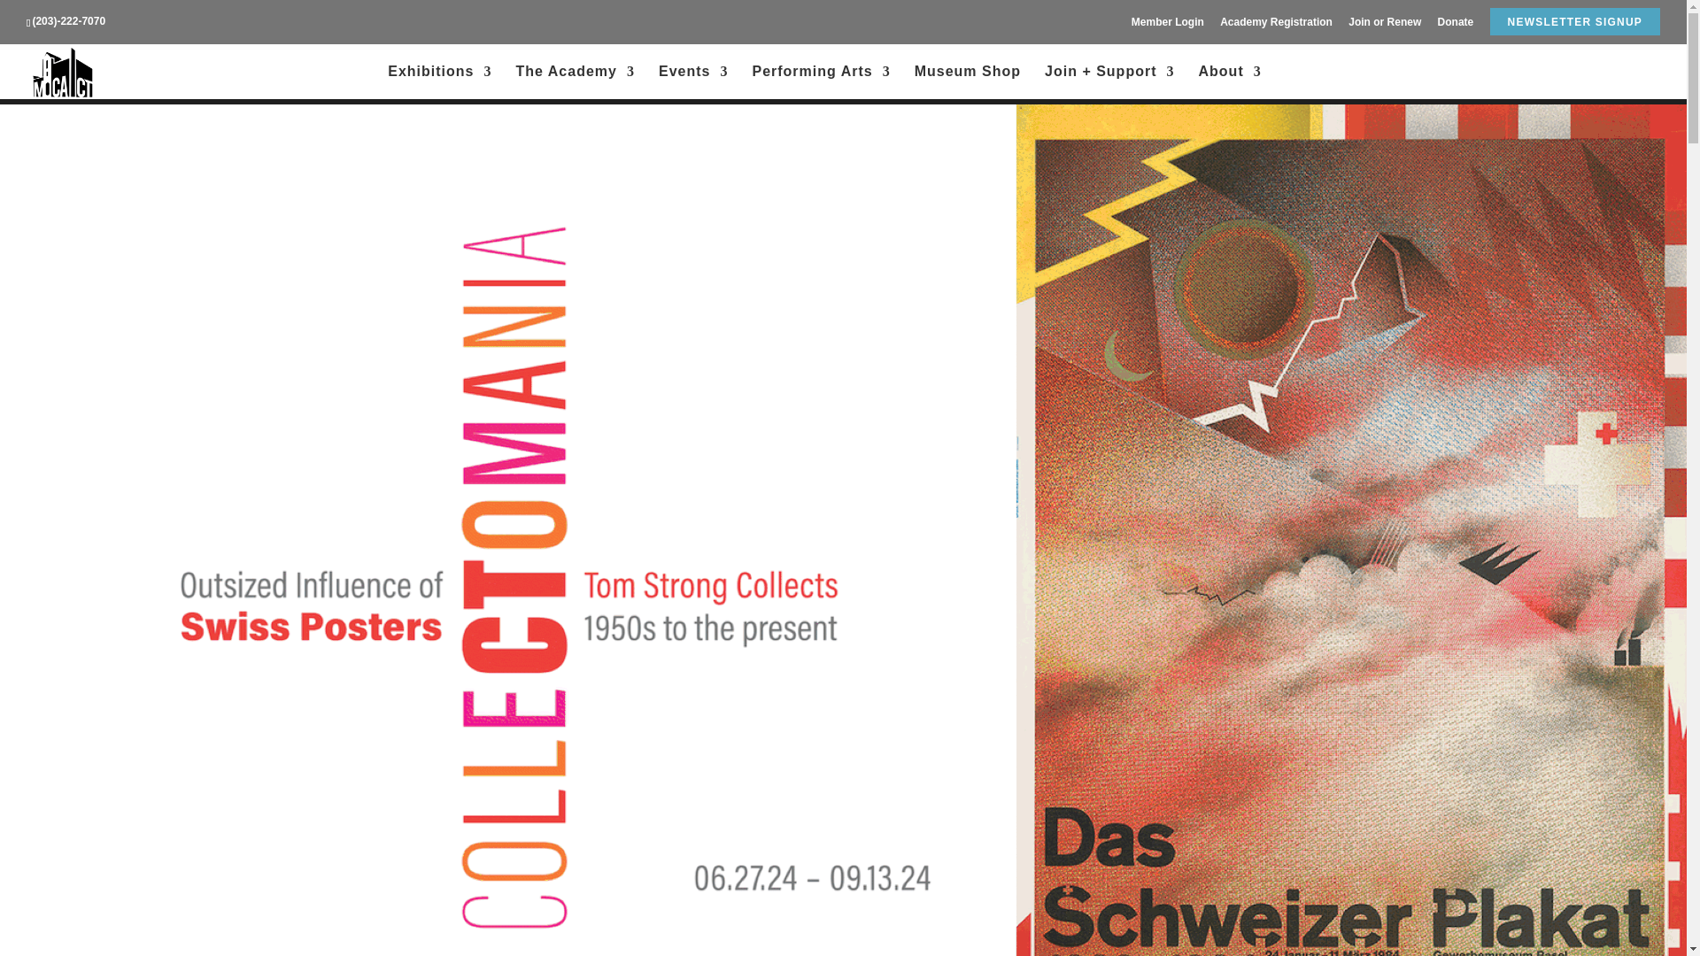 This screenshot has height=956, width=1700. I want to click on About, so click(1229, 82).